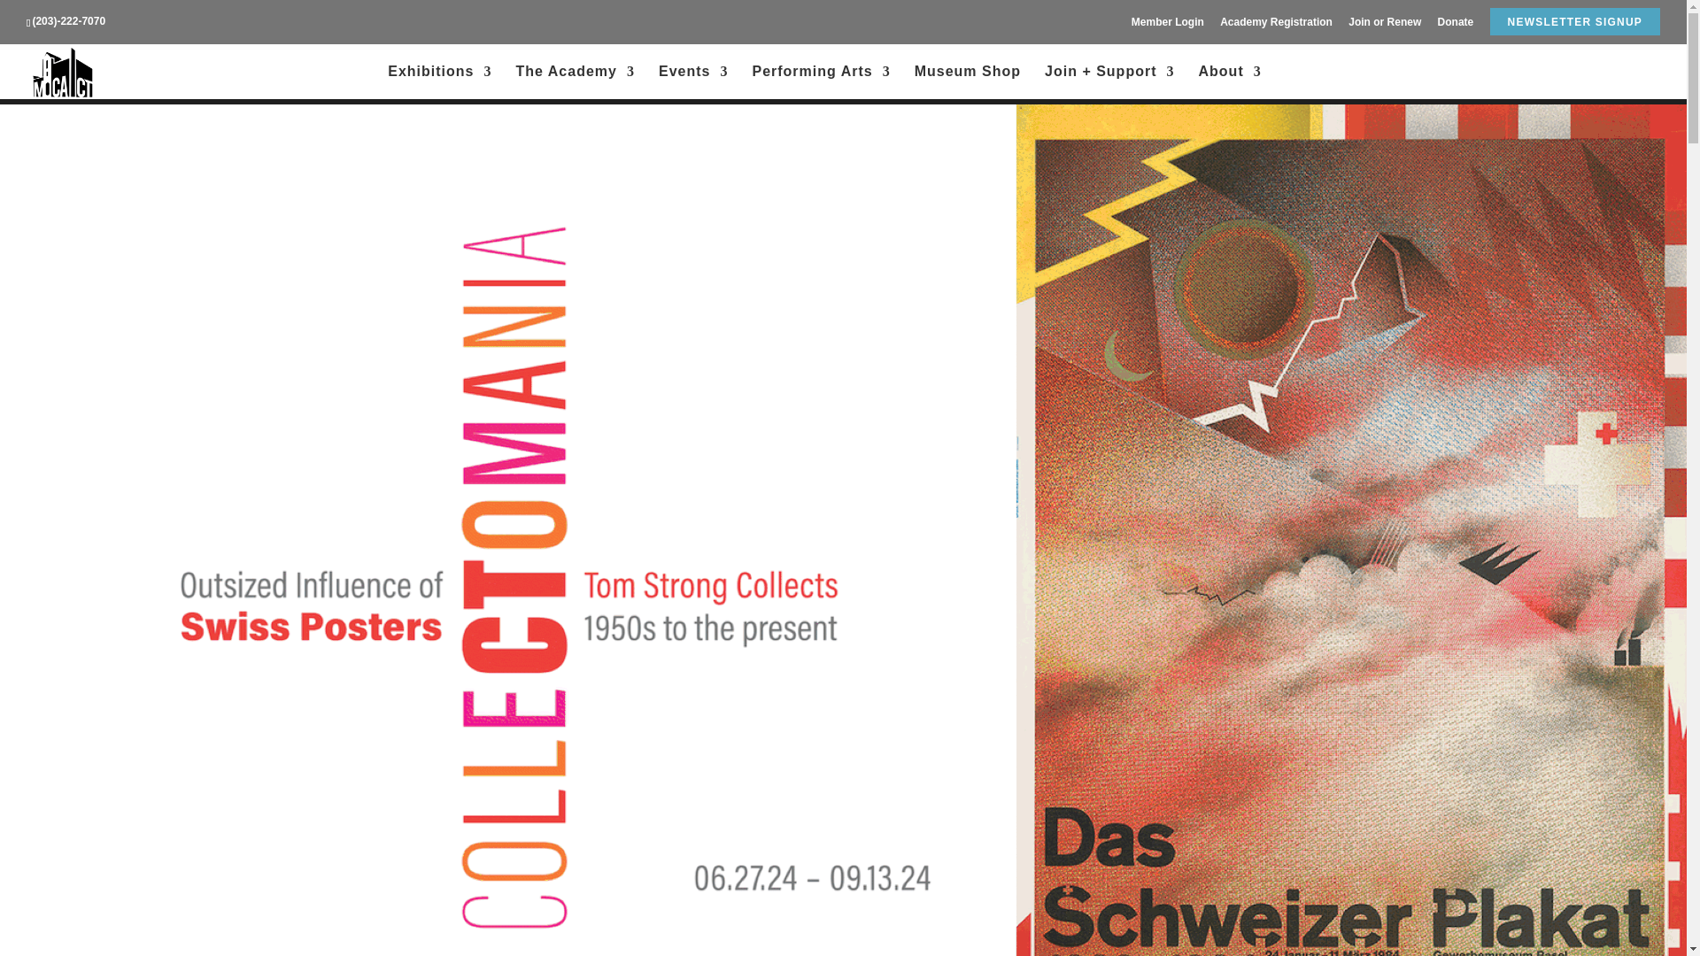 This screenshot has height=956, width=1700. I want to click on About, so click(1229, 82).